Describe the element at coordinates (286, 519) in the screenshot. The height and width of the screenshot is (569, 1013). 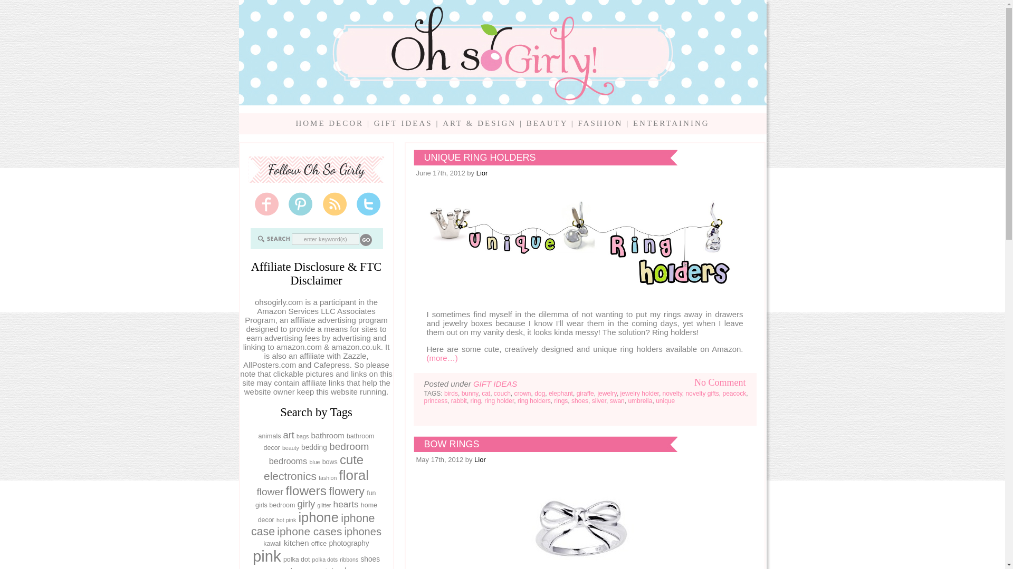
I see `hot pink` at that location.